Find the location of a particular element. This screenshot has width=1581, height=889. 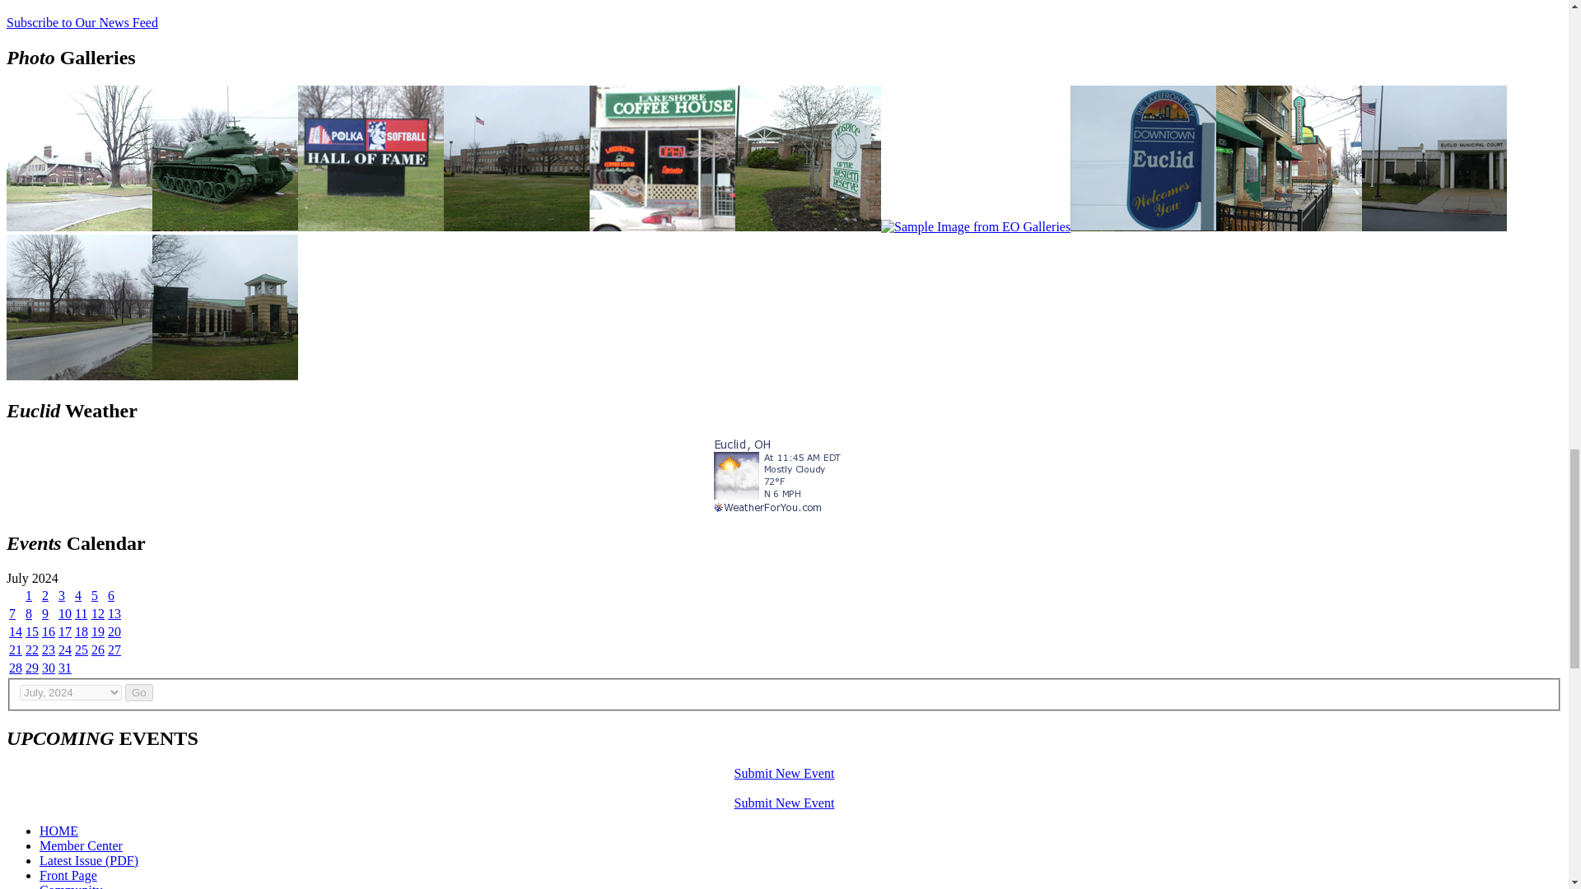

14 is located at coordinates (15, 631).